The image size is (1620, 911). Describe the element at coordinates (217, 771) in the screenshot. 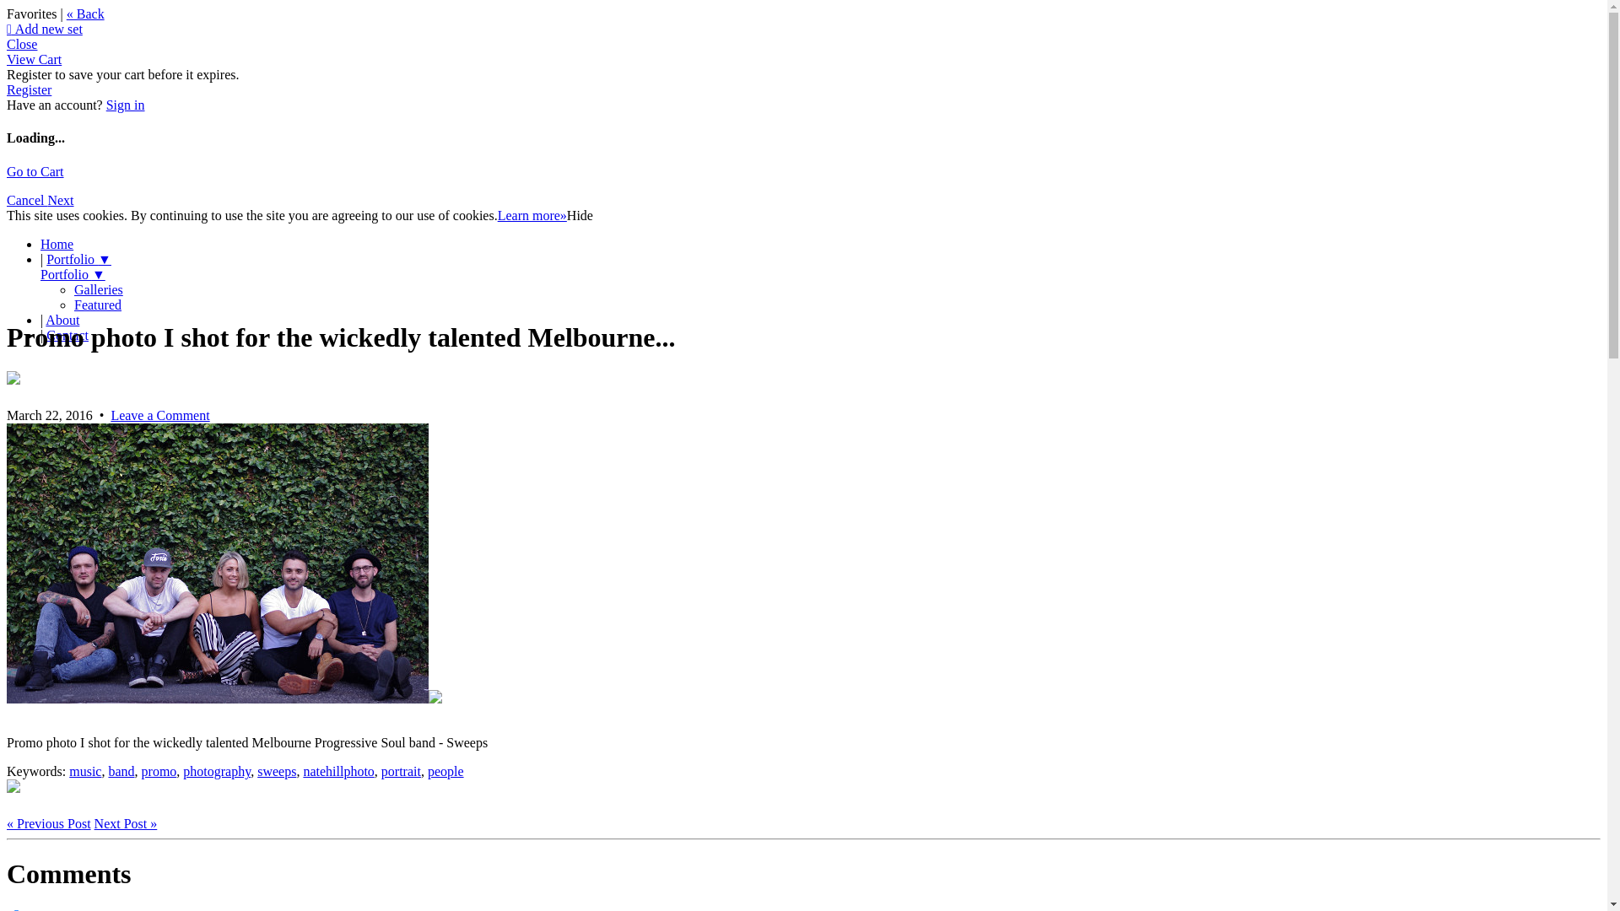

I see `photography` at that location.